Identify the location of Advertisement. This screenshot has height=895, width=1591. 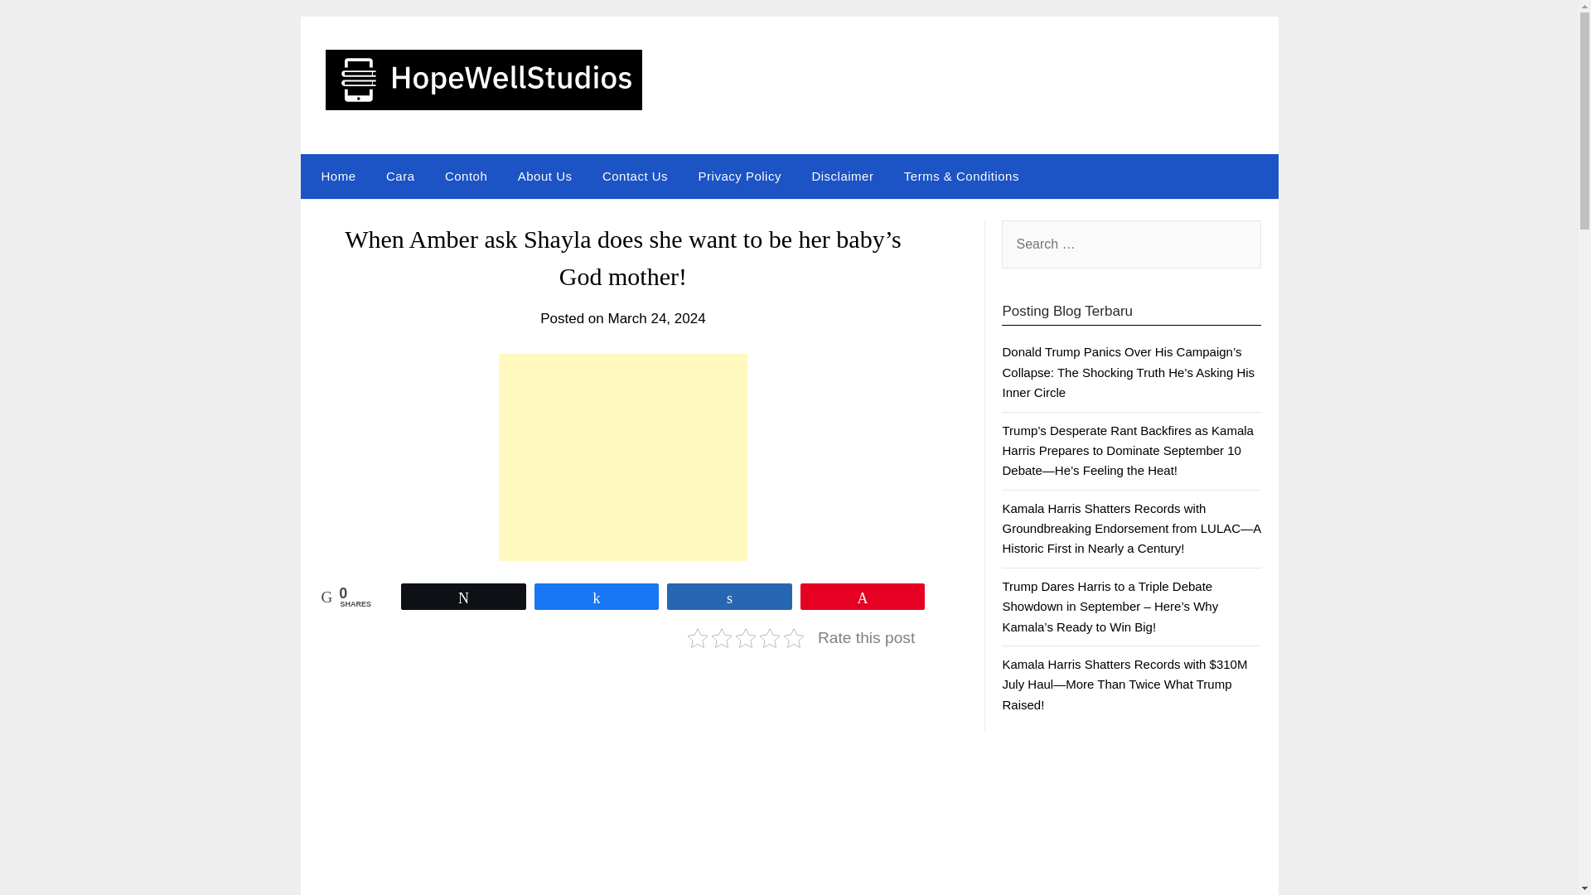
(623, 457).